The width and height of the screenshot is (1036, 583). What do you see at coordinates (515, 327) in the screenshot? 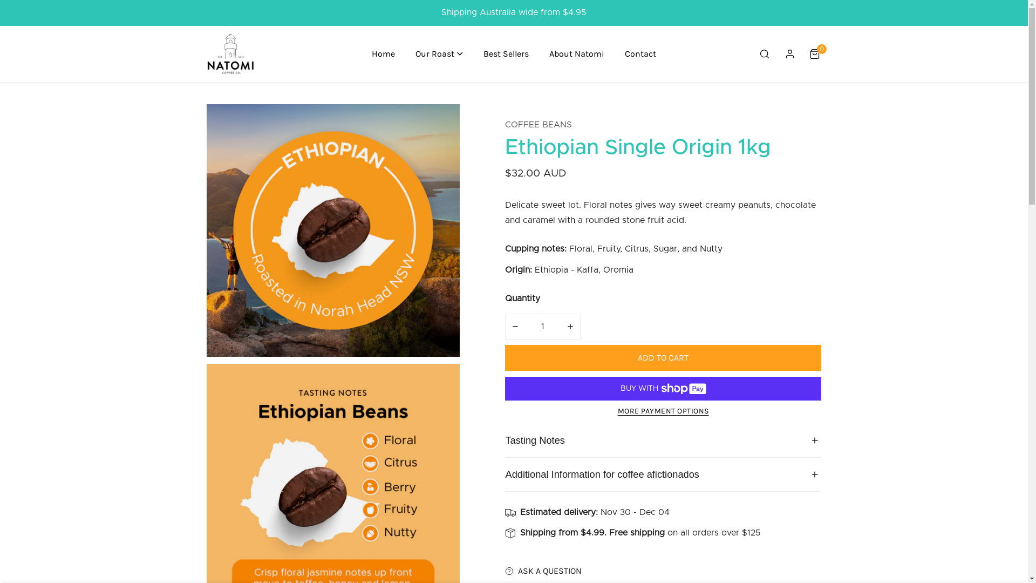
I see `DECREASE QUANTITY FOR ETHIOPIAN SINGLE ORIGIN 1KG` at bounding box center [515, 327].